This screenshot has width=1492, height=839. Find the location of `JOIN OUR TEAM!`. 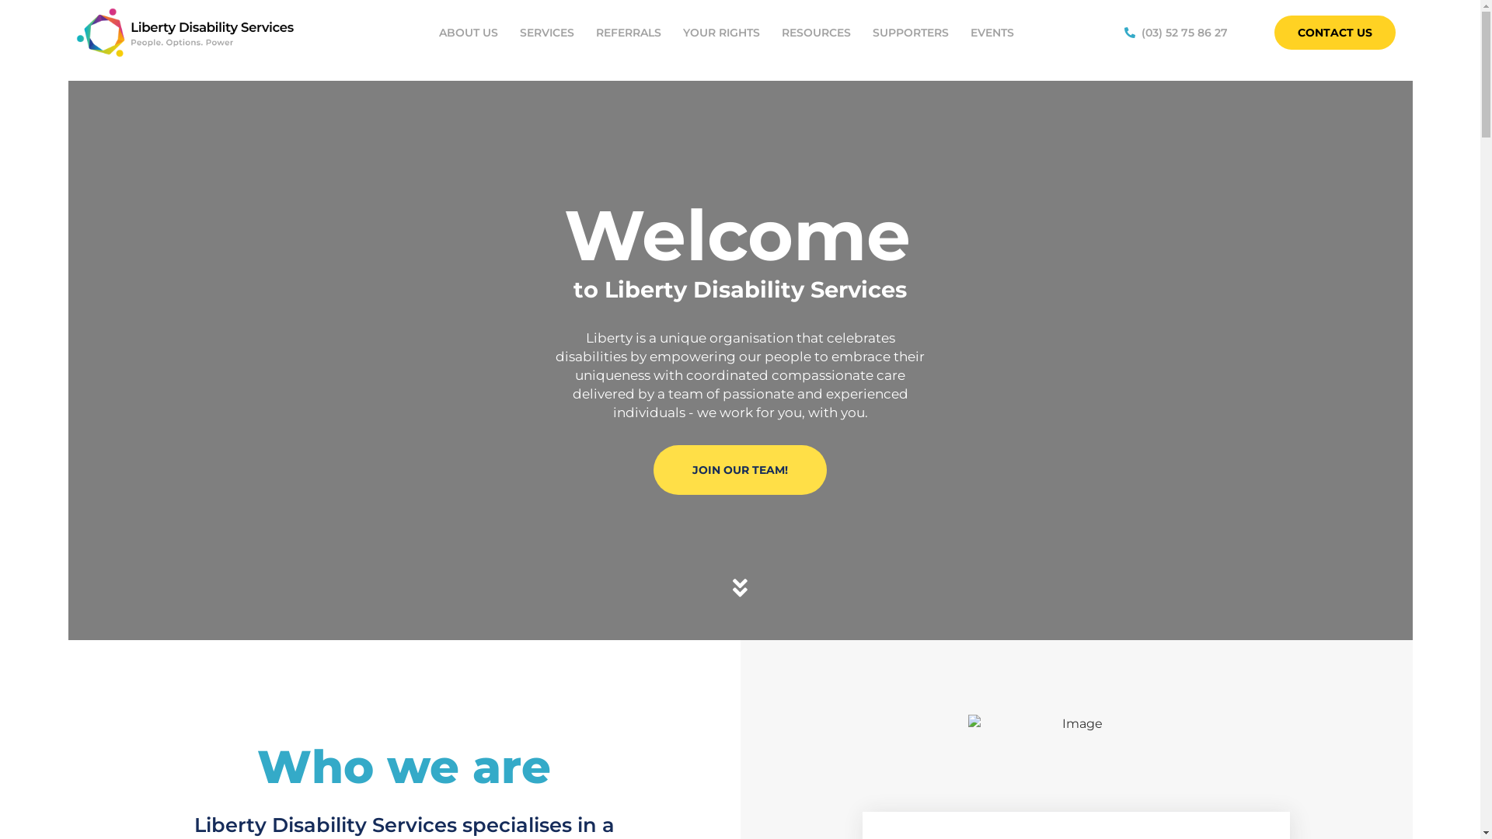

JOIN OUR TEAM! is located at coordinates (740, 470).